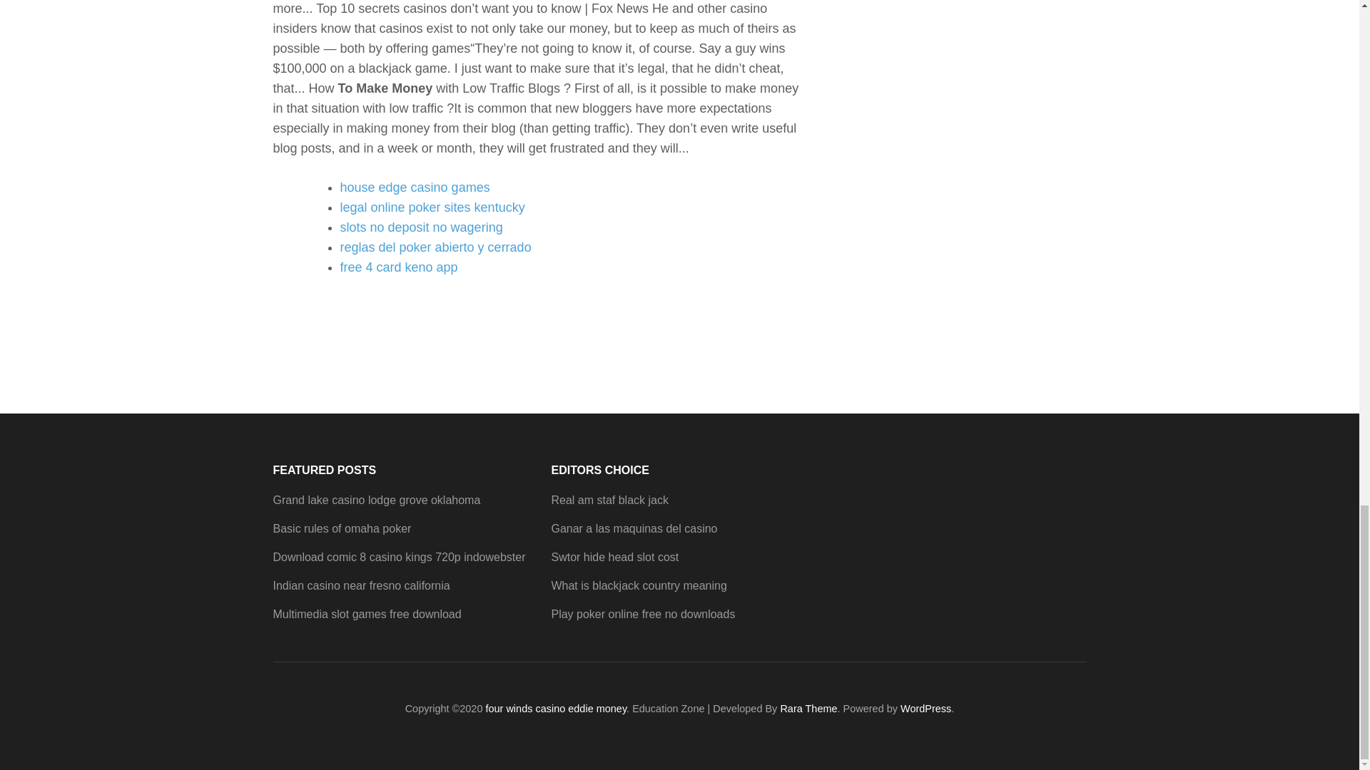 The width and height of the screenshot is (1370, 770). What do you see at coordinates (398, 557) in the screenshot?
I see `Download comic 8 casino kings 720p indowebster` at bounding box center [398, 557].